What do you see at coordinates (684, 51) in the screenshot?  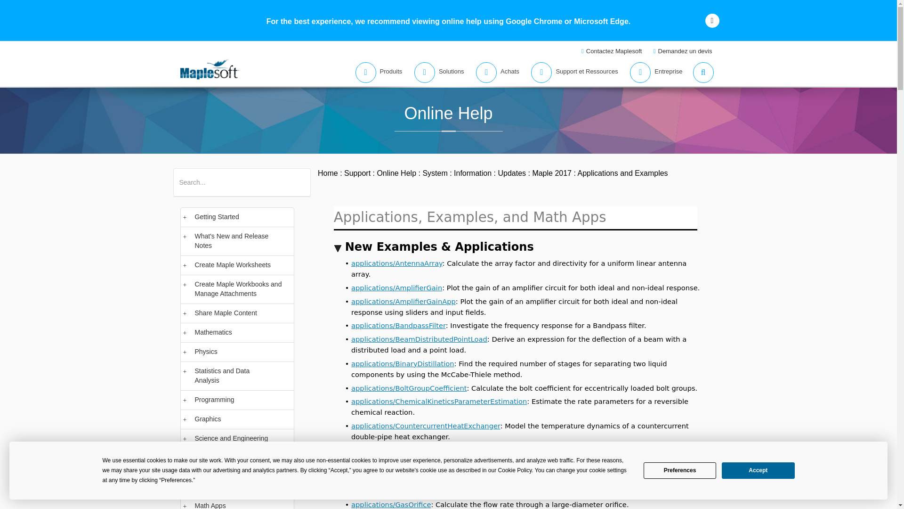 I see `Demandez un devis` at bounding box center [684, 51].